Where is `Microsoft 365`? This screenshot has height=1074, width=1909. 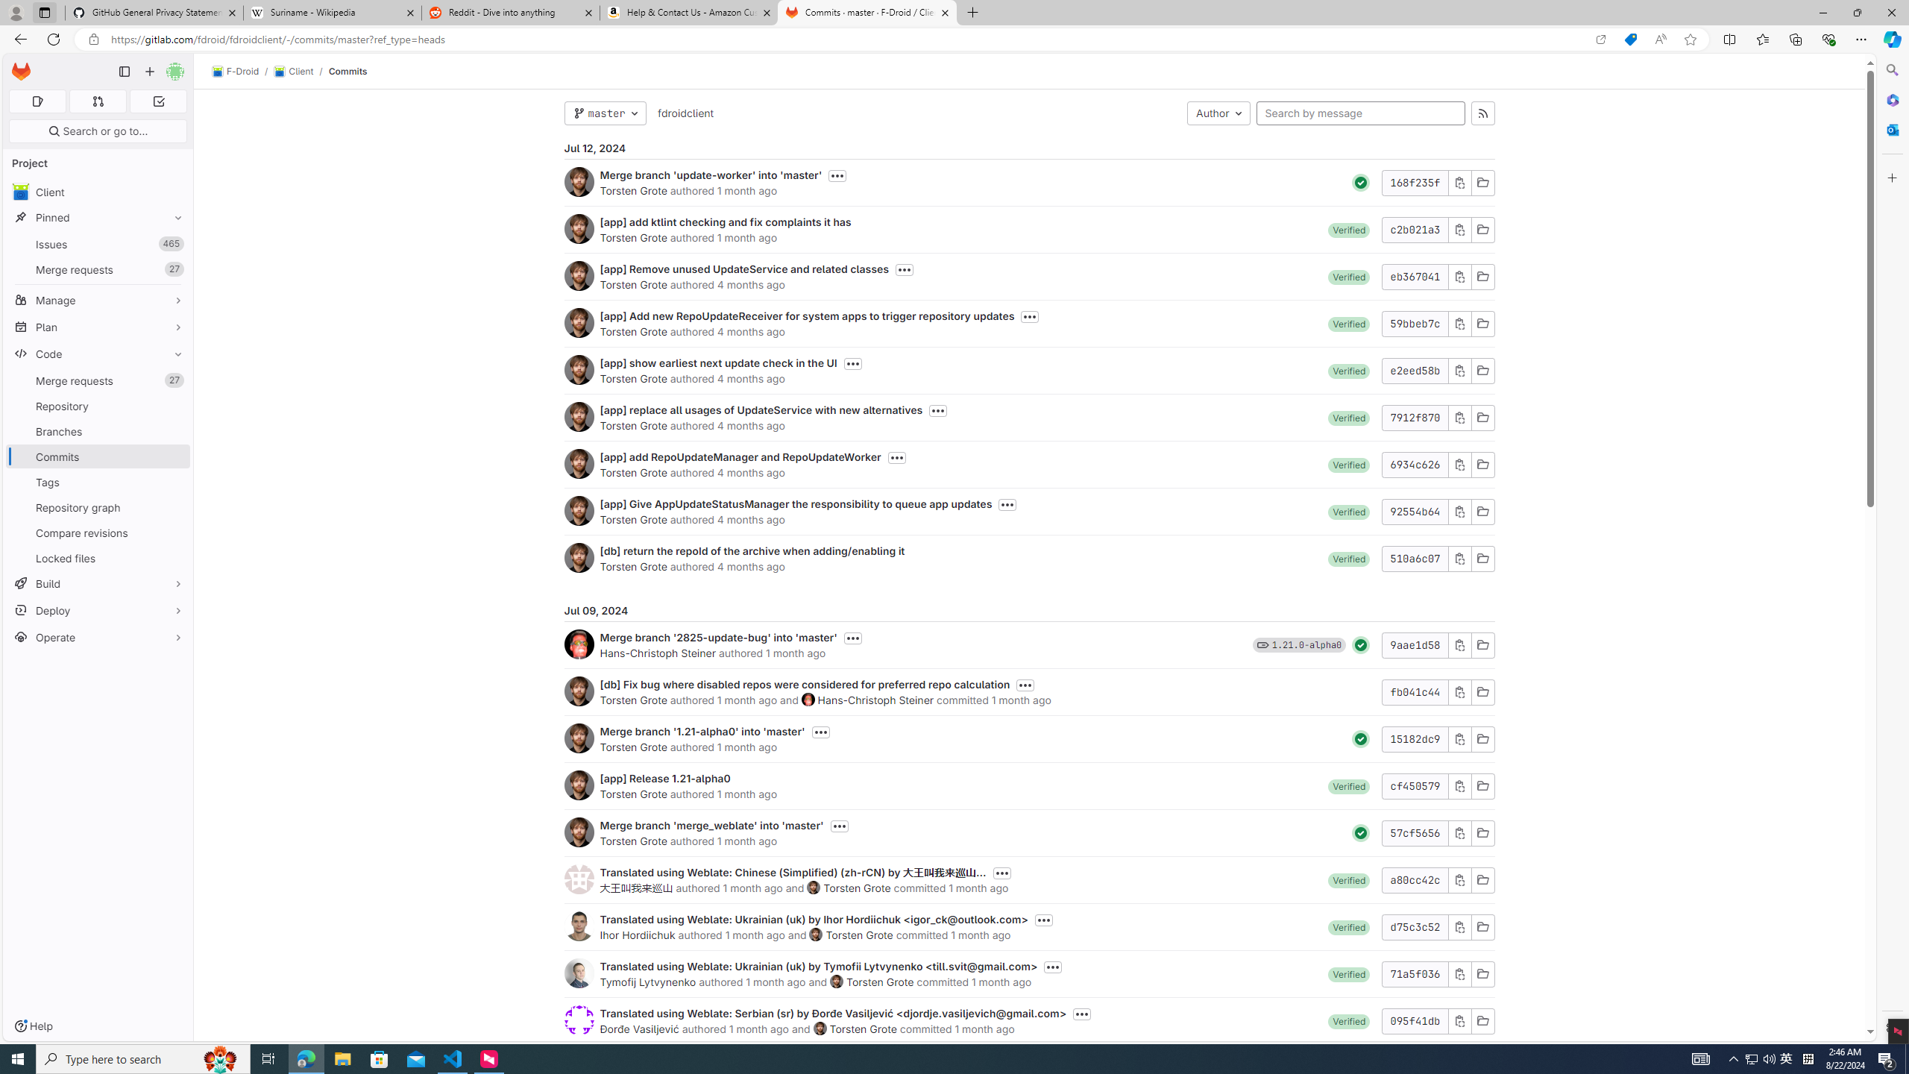
Microsoft 365 is located at coordinates (1891, 100).